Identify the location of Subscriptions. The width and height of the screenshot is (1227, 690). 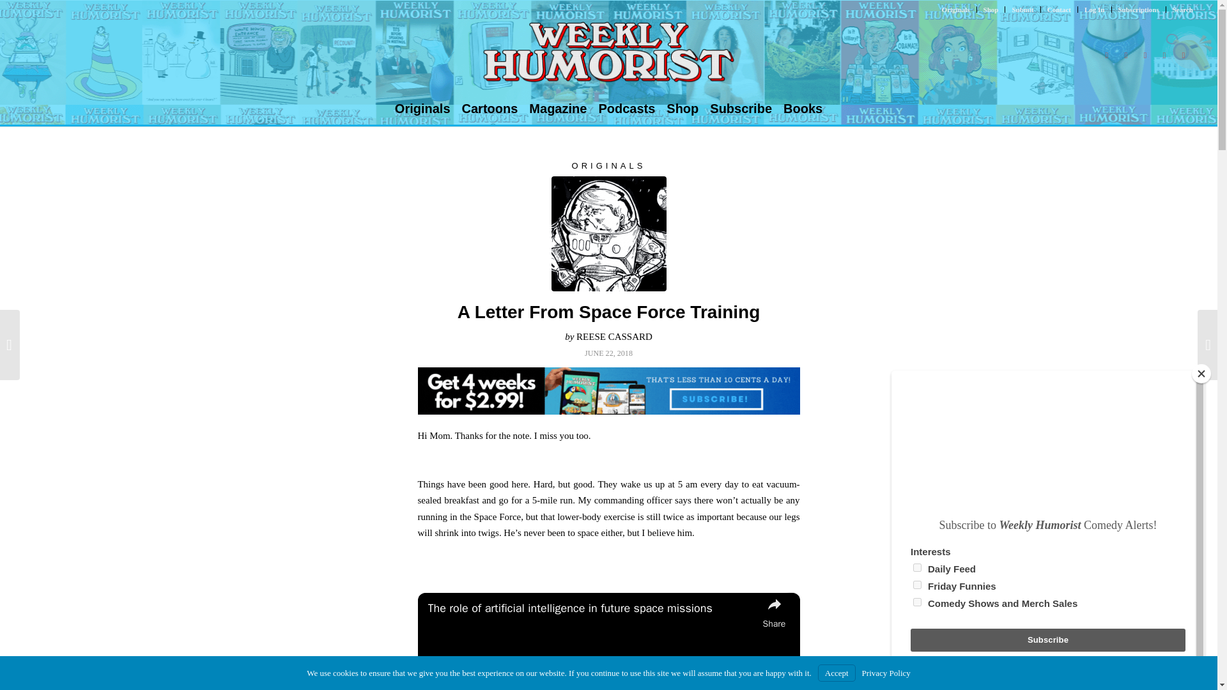
(1139, 10).